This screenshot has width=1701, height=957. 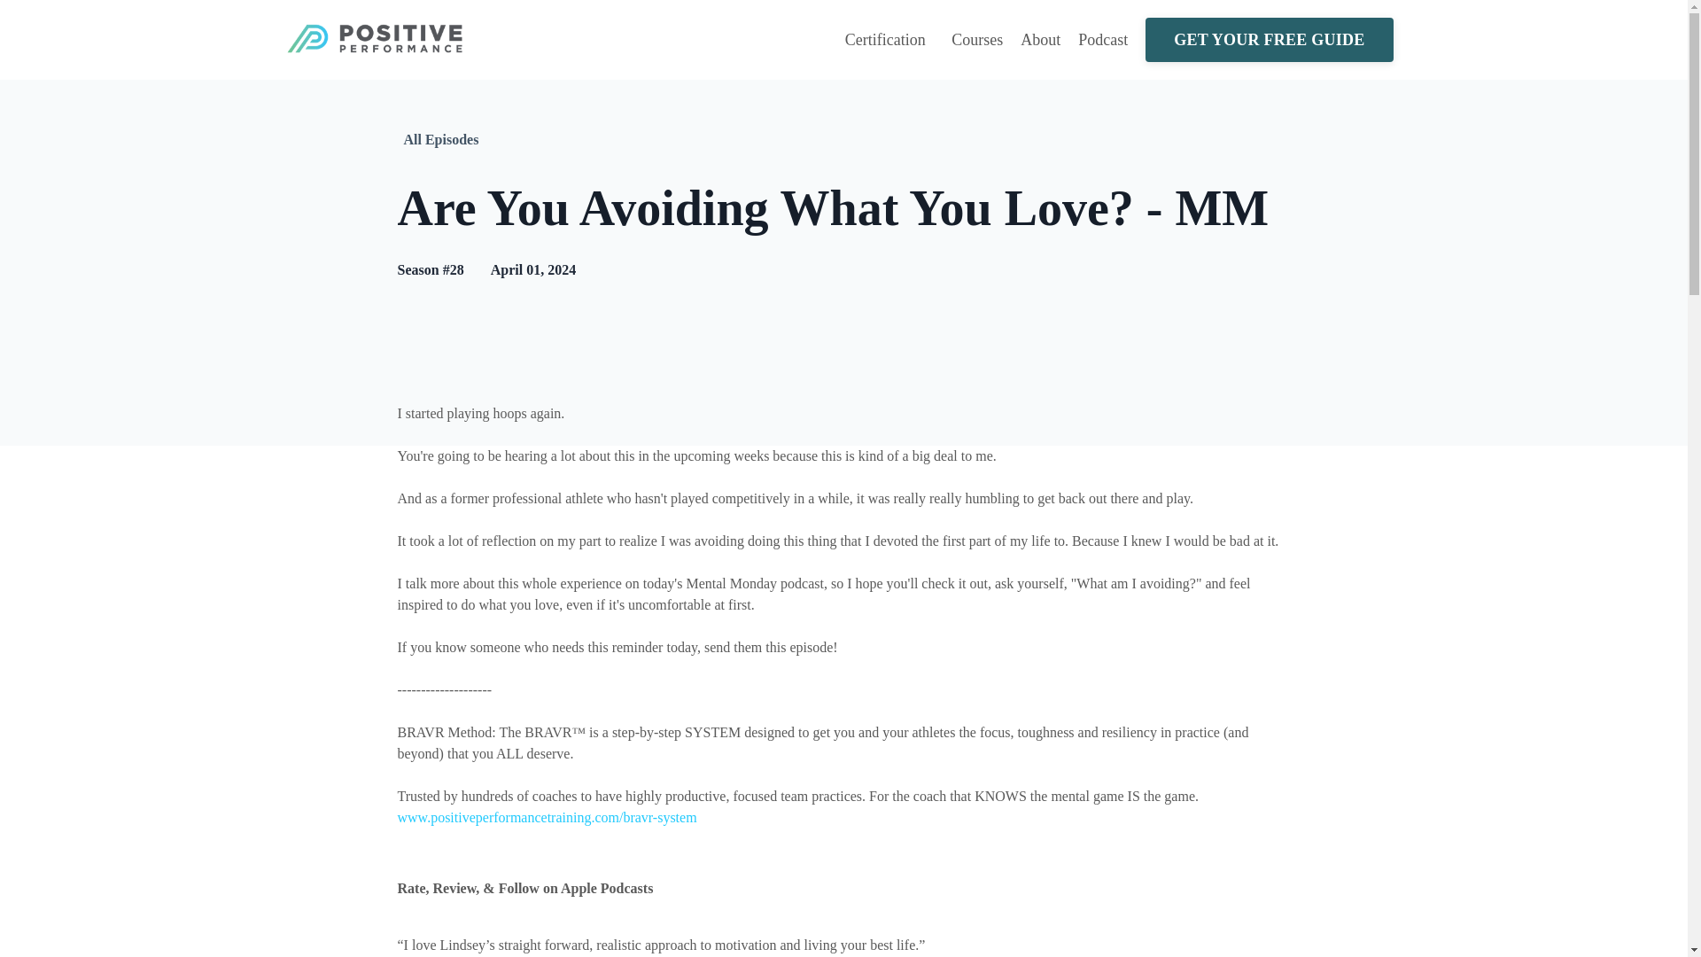 What do you see at coordinates (976, 41) in the screenshot?
I see `Courses` at bounding box center [976, 41].